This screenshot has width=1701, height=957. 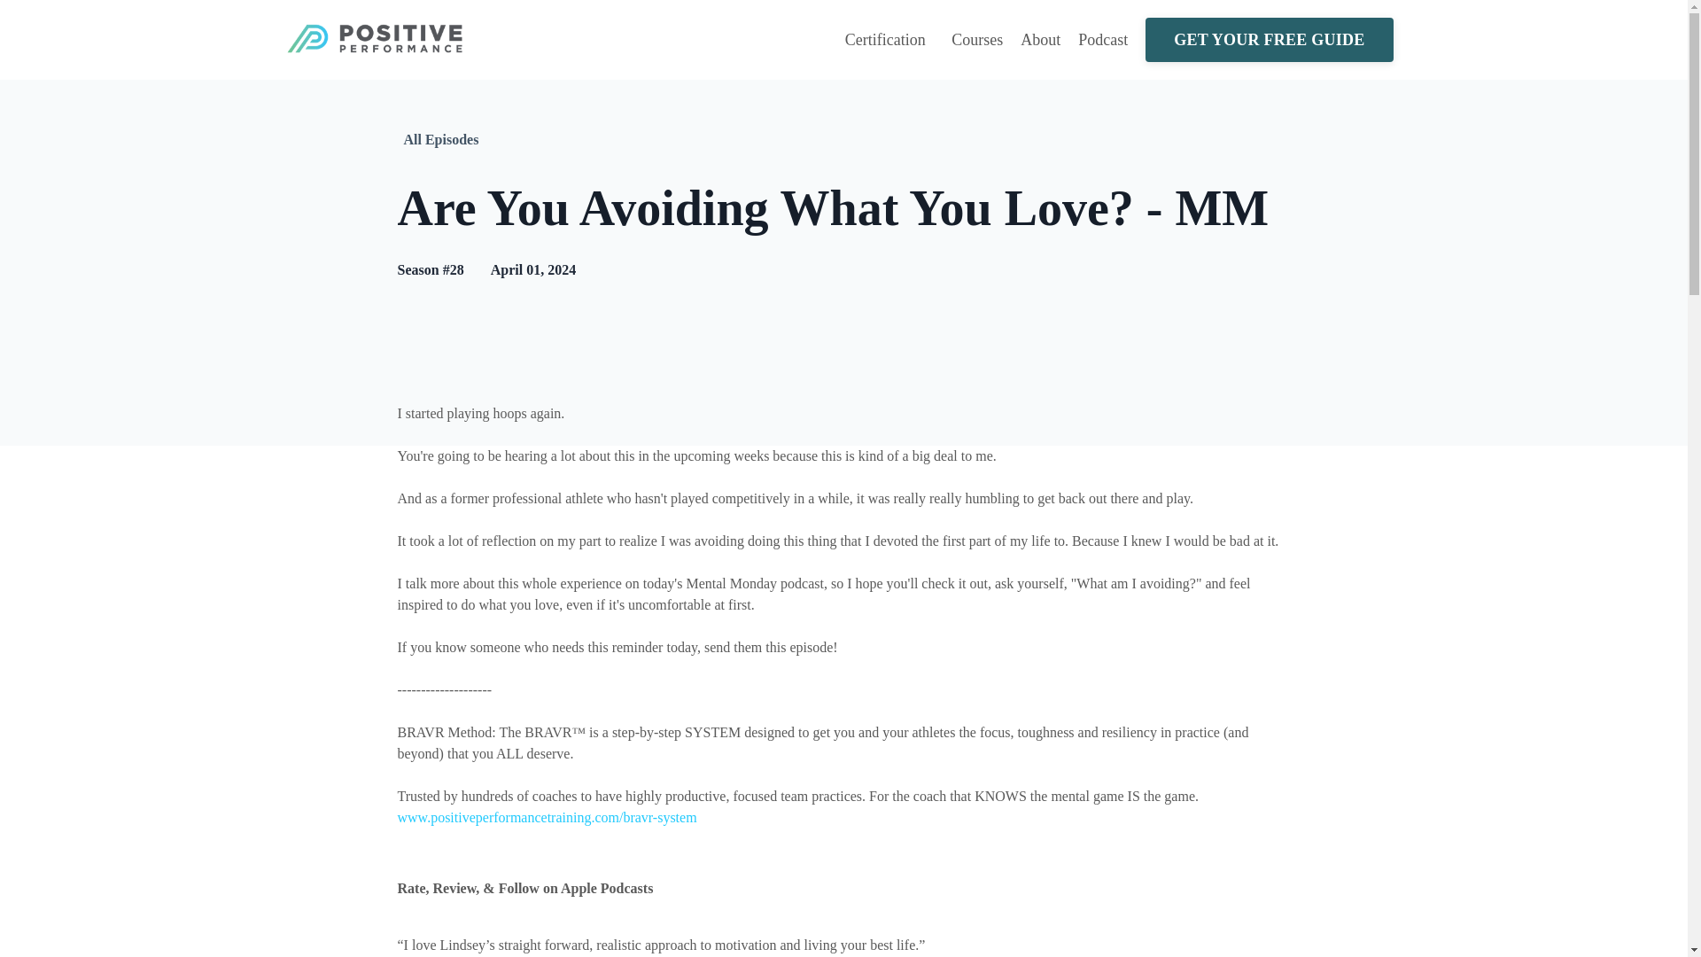 What do you see at coordinates (976, 41) in the screenshot?
I see `Courses` at bounding box center [976, 41].